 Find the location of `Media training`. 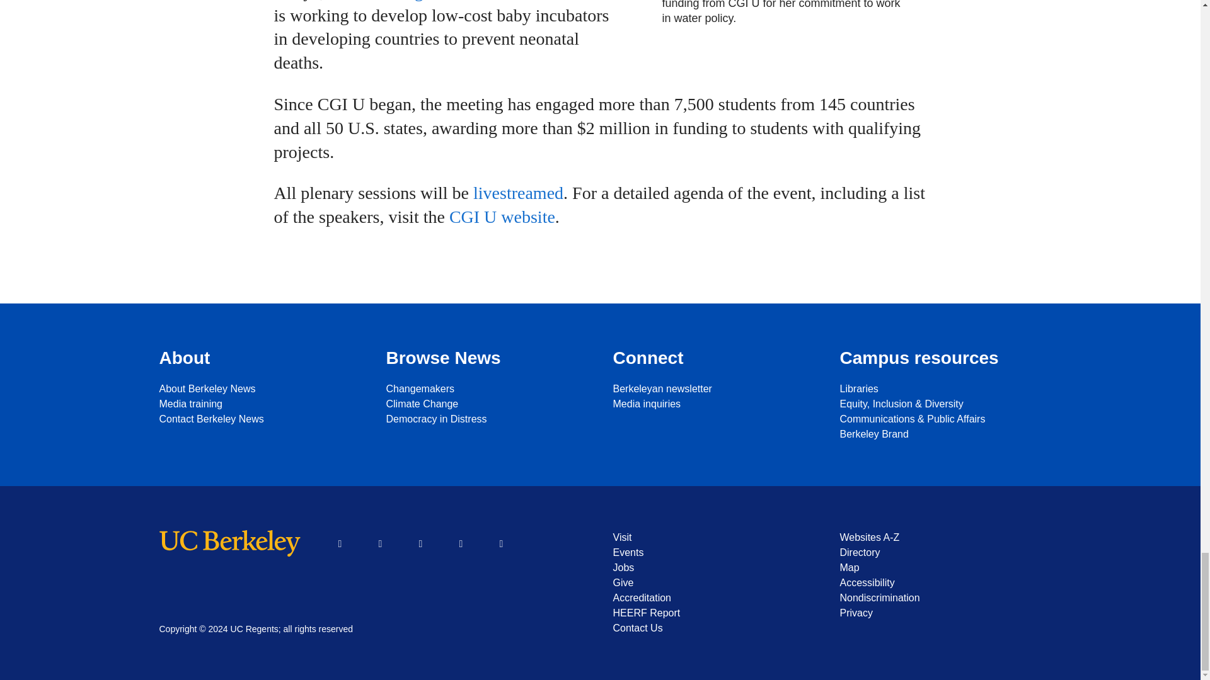

Media training is located at coordinates (260, 404).